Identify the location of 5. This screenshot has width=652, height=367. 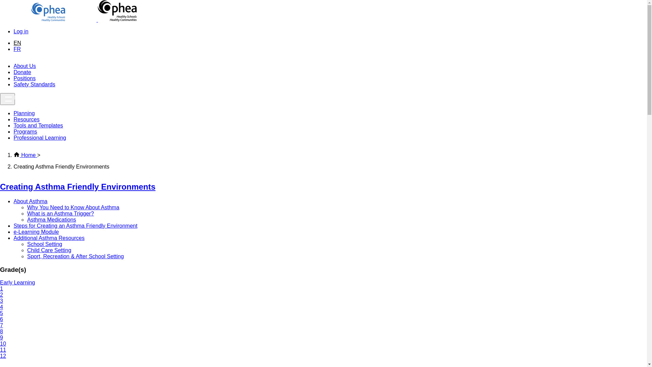
(1, 313).